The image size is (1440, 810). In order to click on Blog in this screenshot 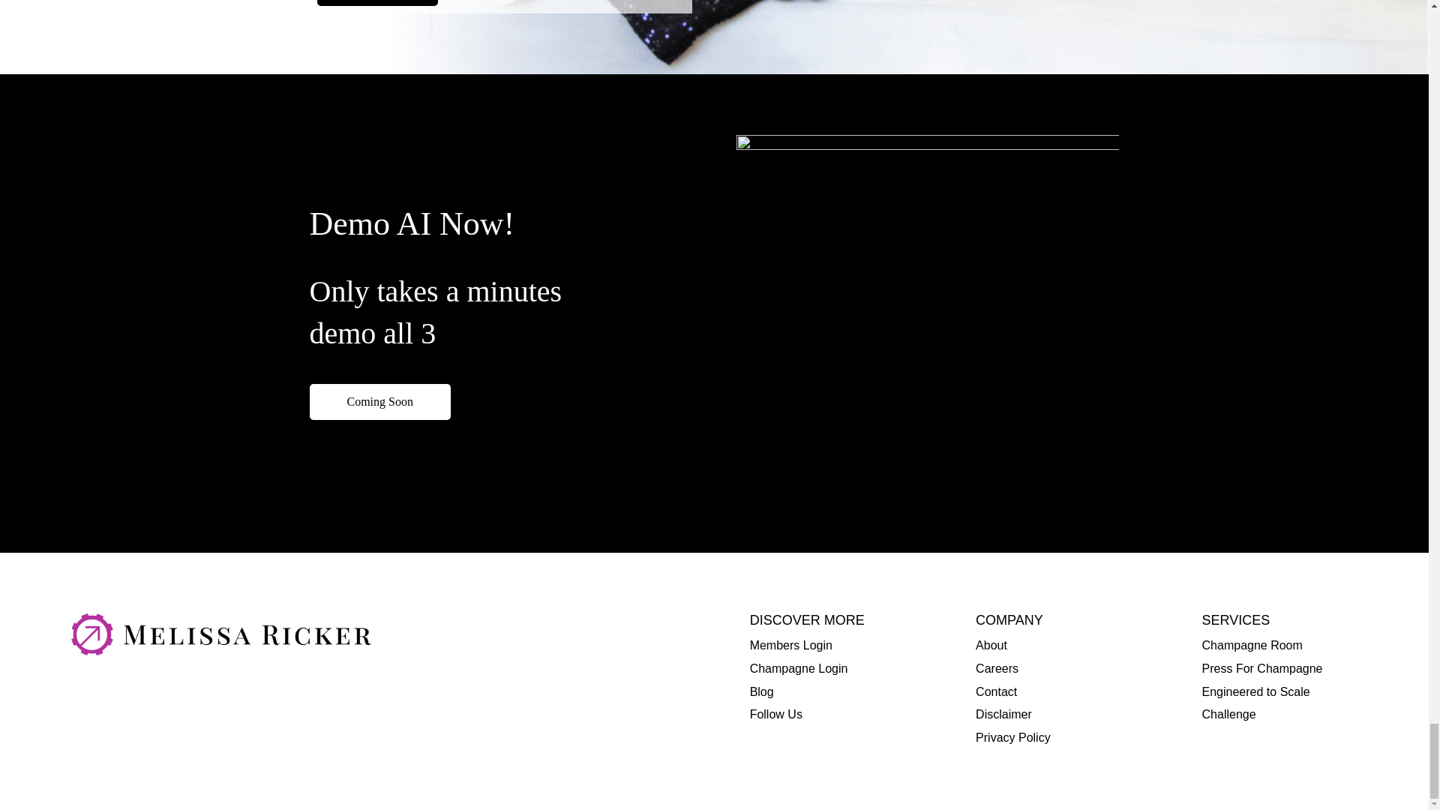, I will do `click(762, 691)`.